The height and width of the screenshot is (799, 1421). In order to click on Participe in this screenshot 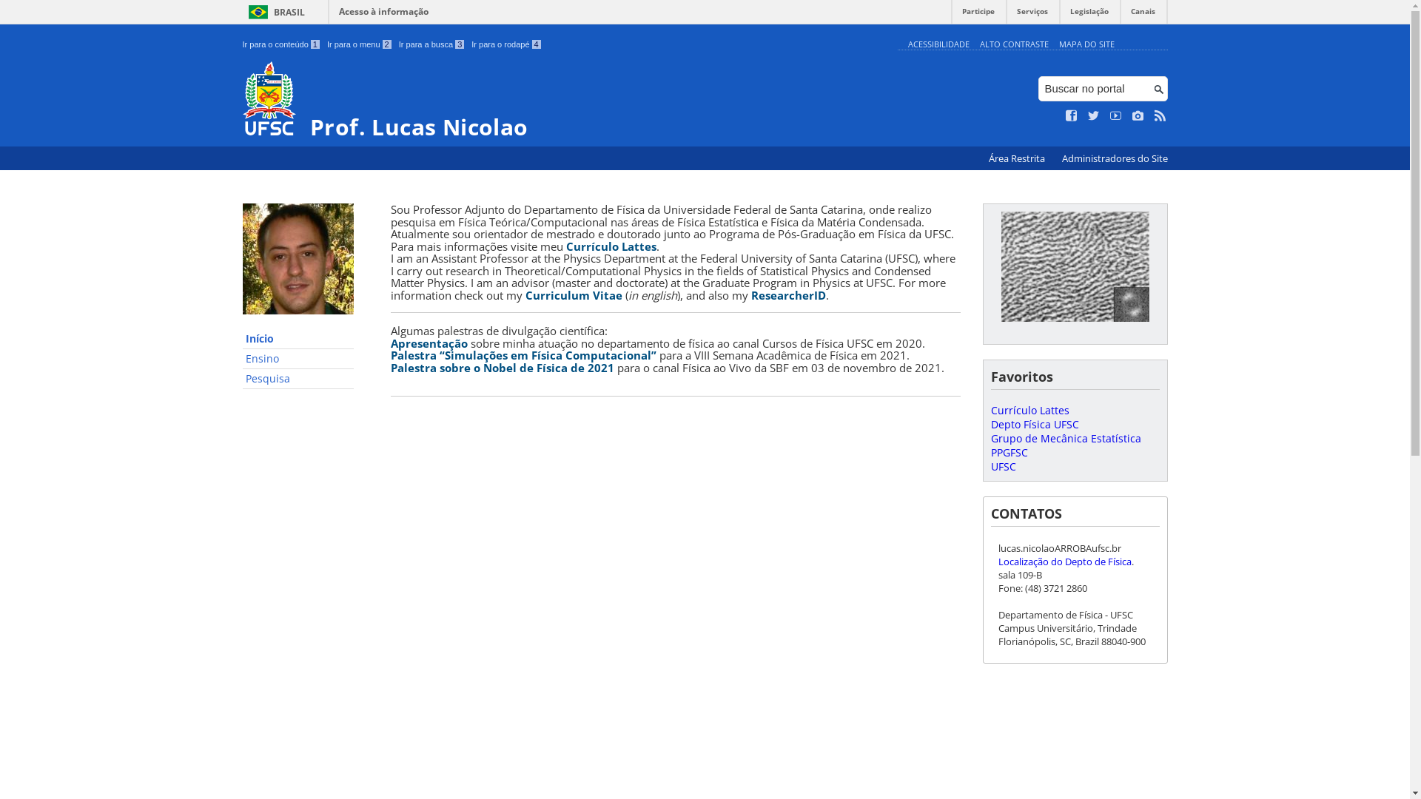, I will do `click(978, 15)`.